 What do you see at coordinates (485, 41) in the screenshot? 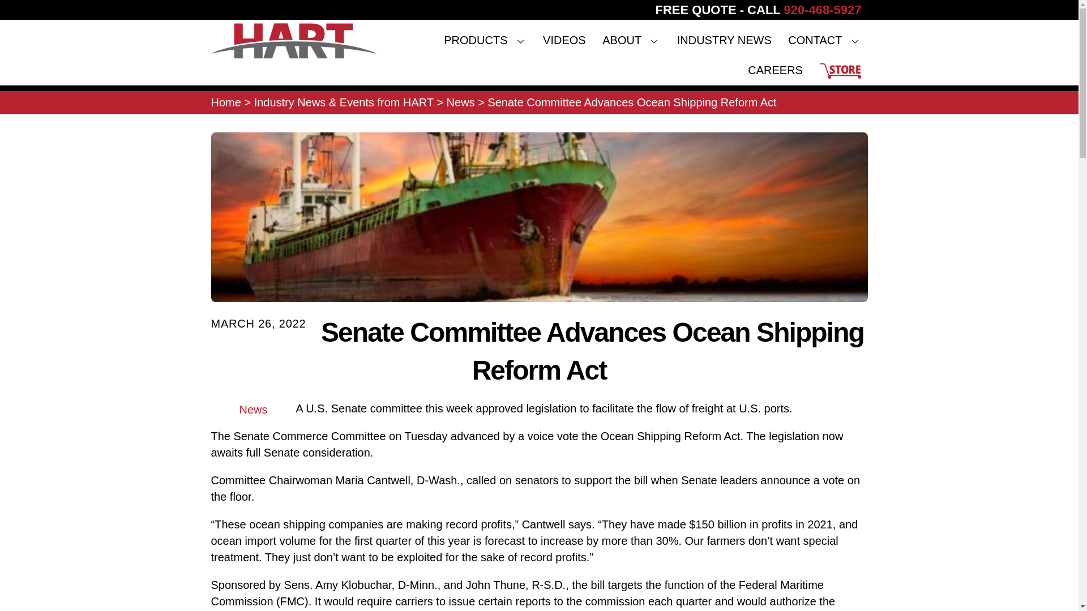
I see `PRODUCTS` at bounding box center [485, 41].